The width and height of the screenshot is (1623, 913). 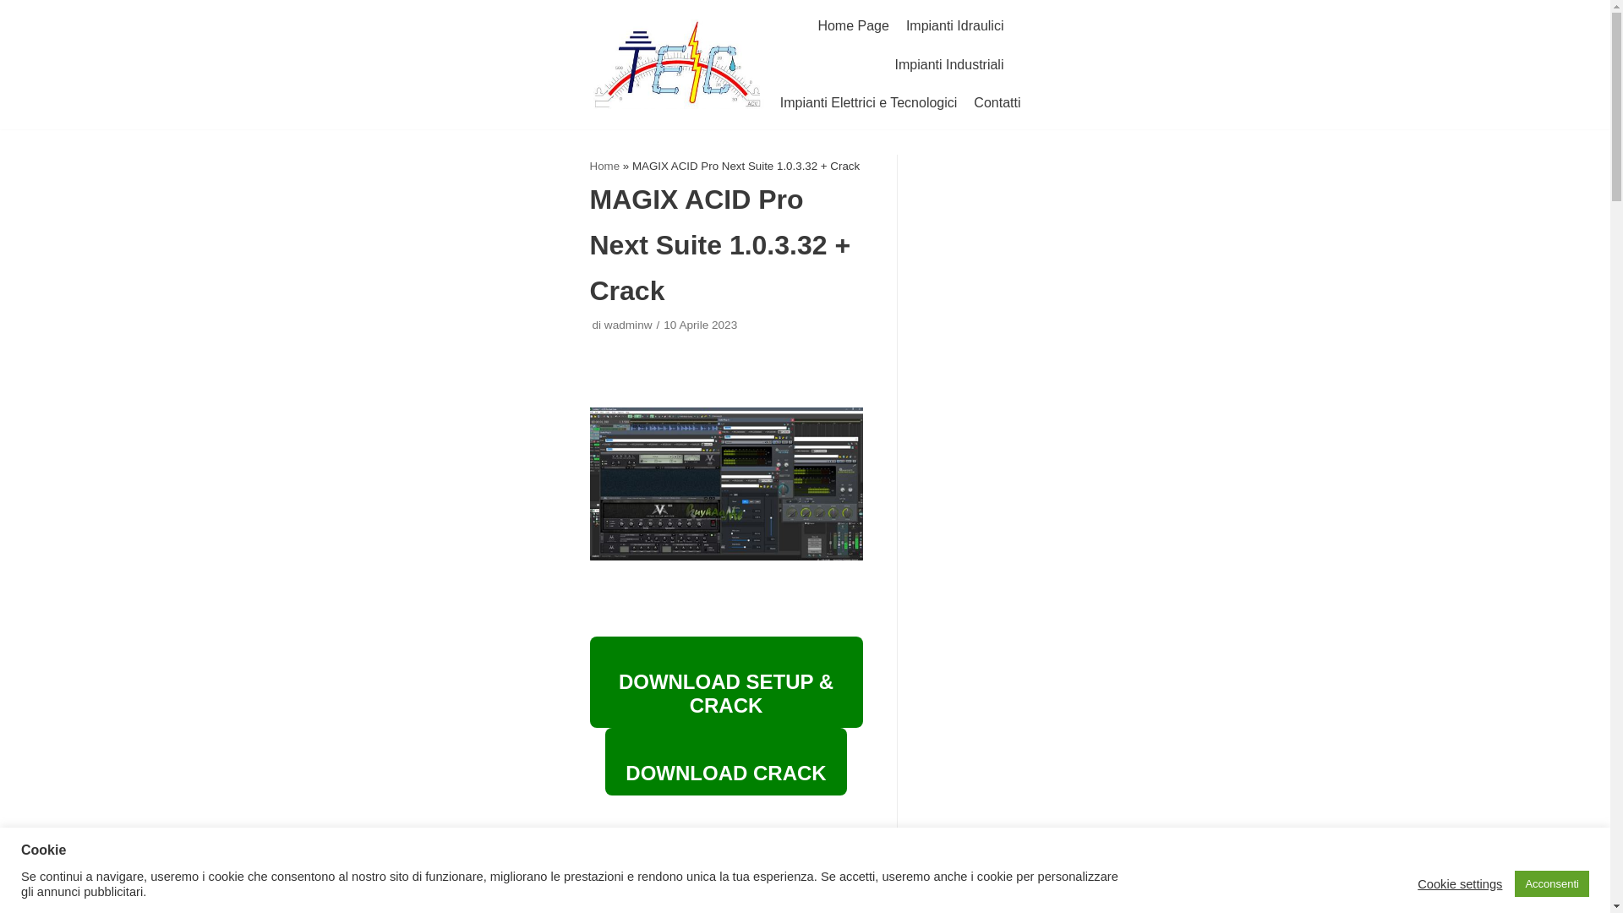 I want to click on wadminw, so click(x=627, y=325).